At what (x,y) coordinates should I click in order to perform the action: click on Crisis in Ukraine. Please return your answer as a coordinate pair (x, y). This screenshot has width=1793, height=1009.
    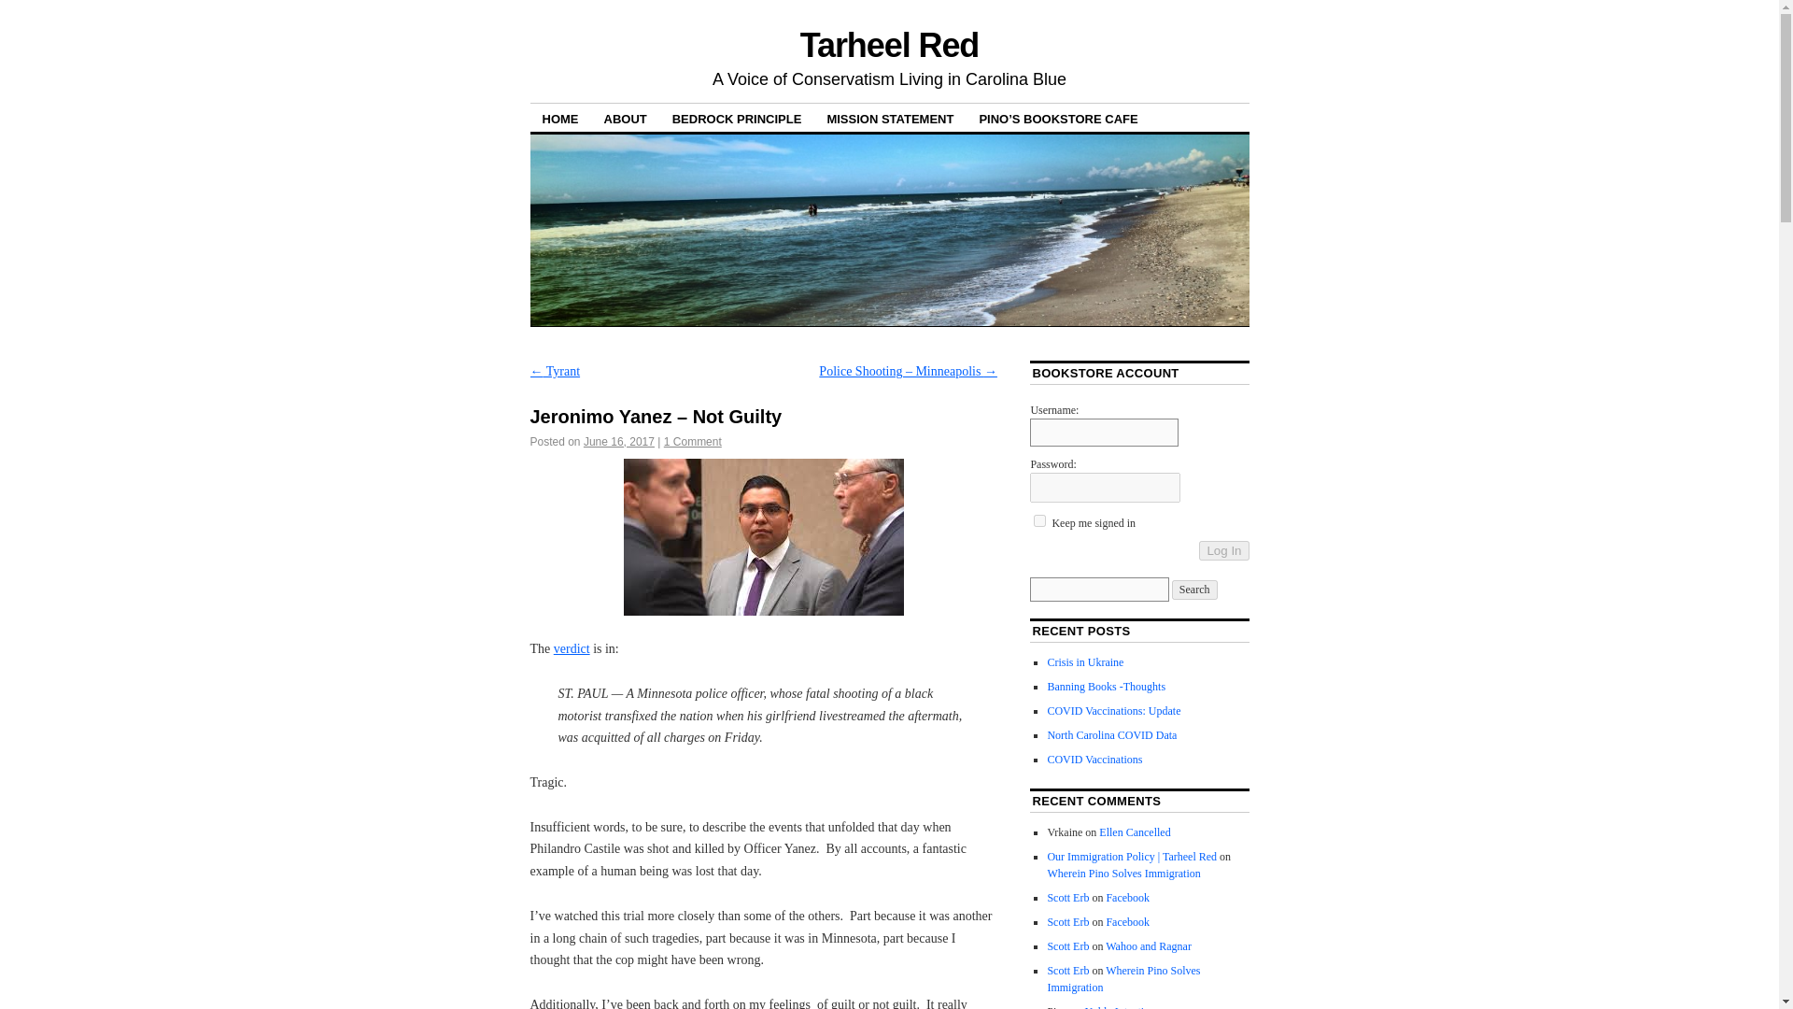
    Looking at the image, I should click on (1085, 662).